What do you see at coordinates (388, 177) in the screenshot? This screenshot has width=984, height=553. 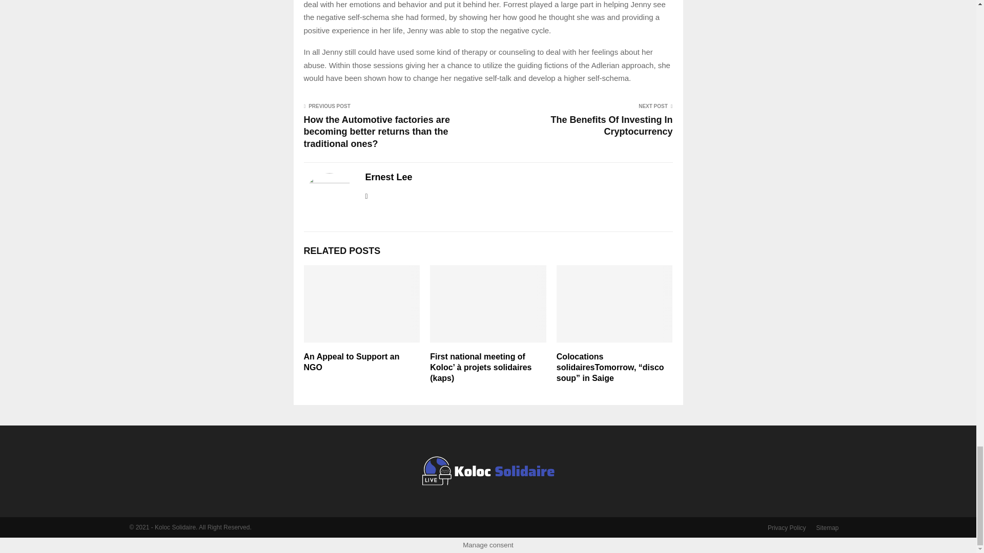 I see `Ernest Lee` at bounding box center [388, 177].